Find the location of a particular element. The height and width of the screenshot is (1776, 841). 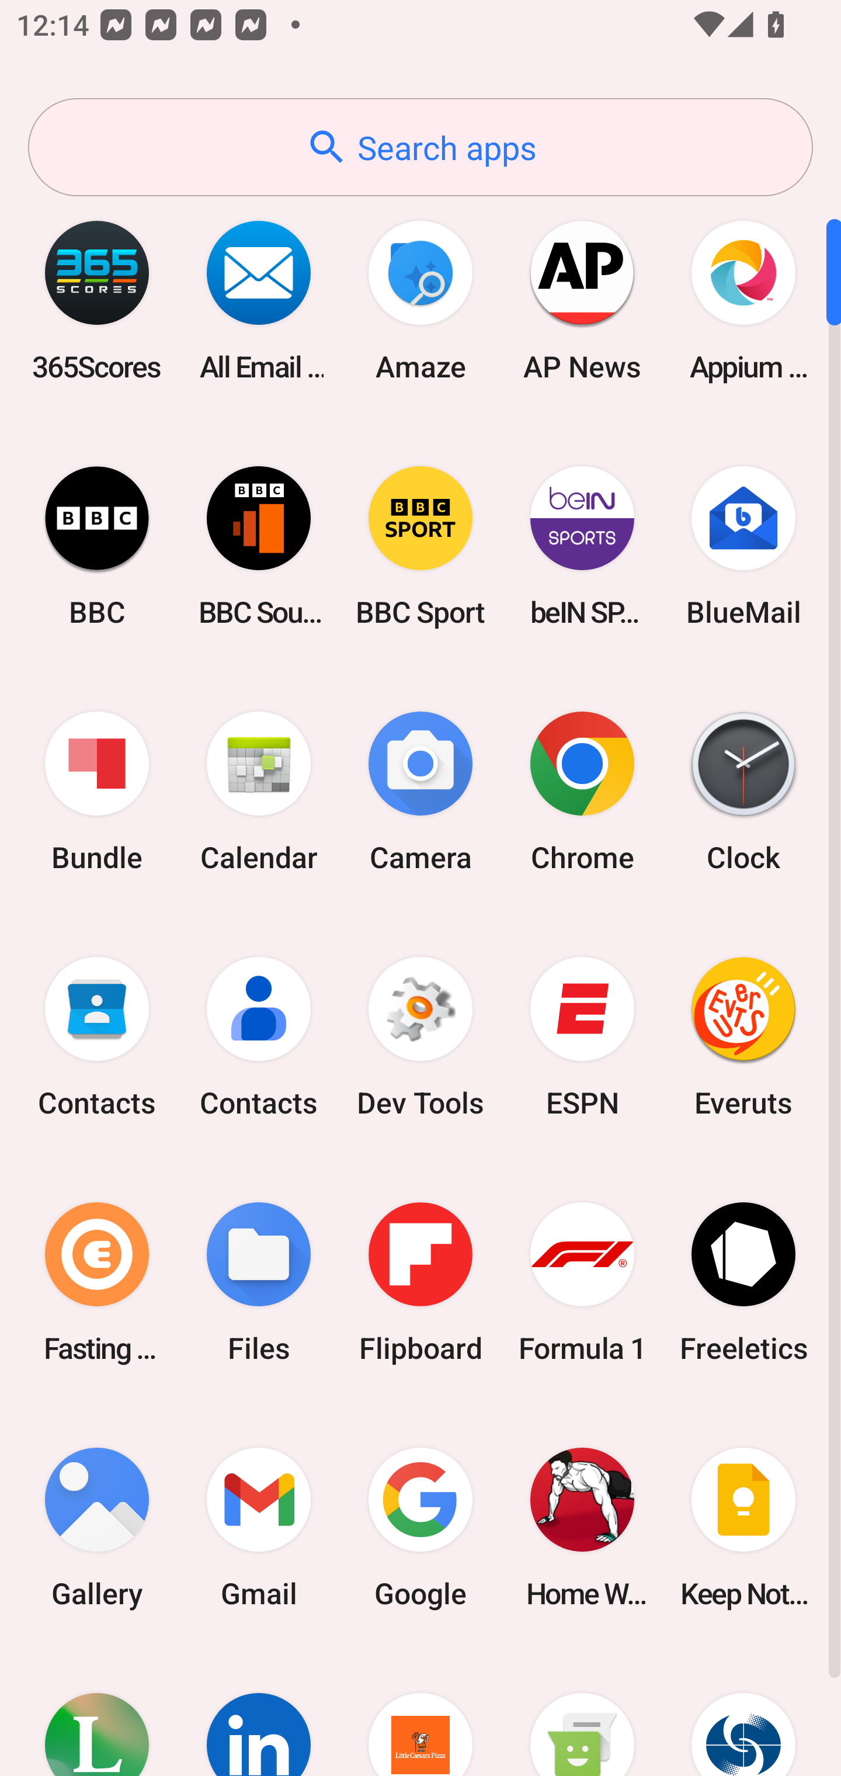

Messaging is located at coordinates (582, 1713).